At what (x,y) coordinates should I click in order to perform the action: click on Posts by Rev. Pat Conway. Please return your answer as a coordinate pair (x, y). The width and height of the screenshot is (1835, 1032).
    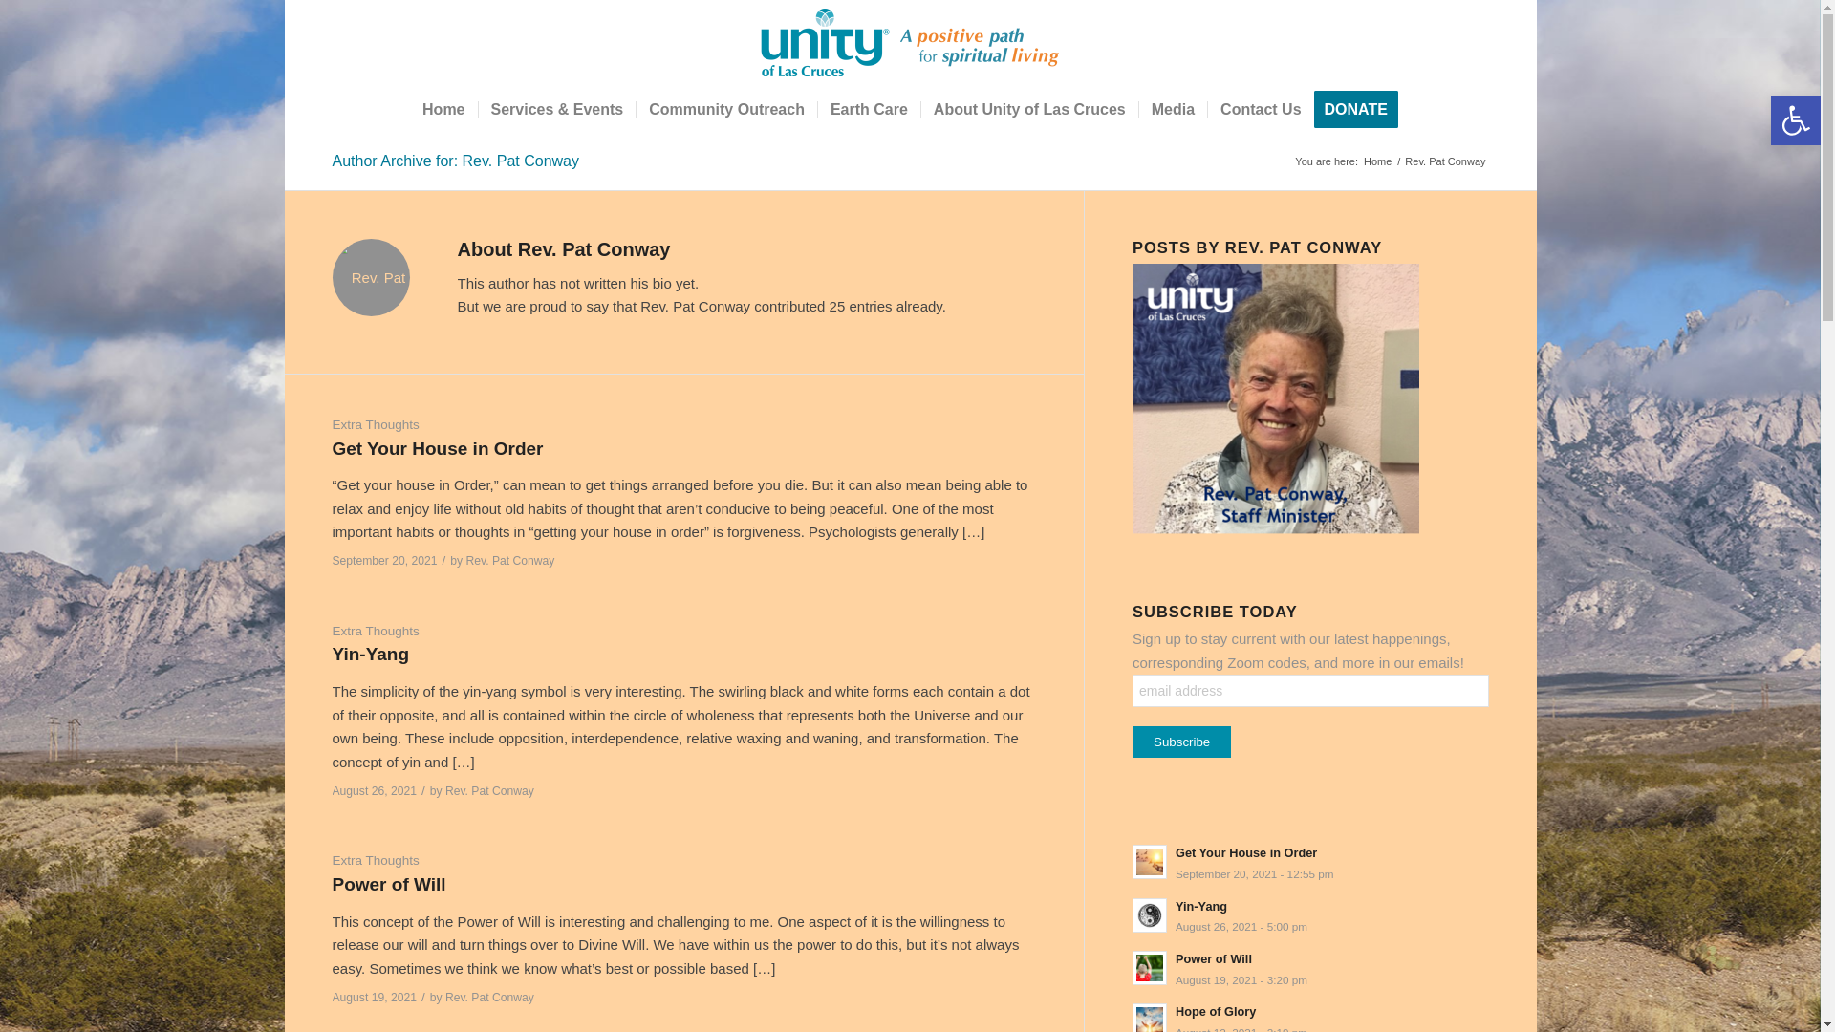
    Looking at the image, I should click on (489, 790).